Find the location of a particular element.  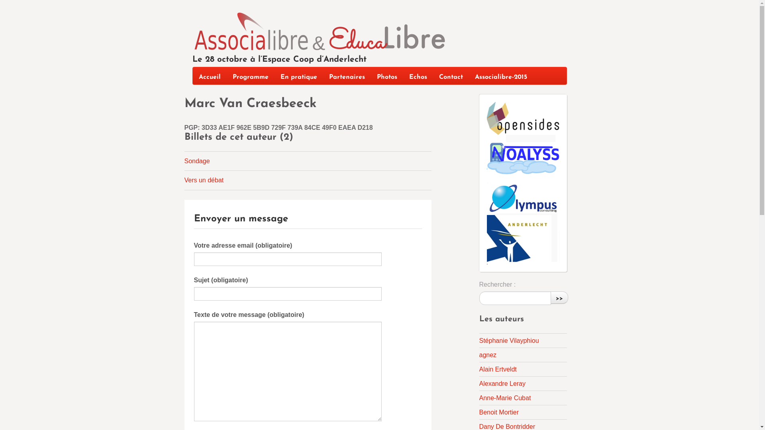

Alain Ertveldt is located at coordinates (498, 369).